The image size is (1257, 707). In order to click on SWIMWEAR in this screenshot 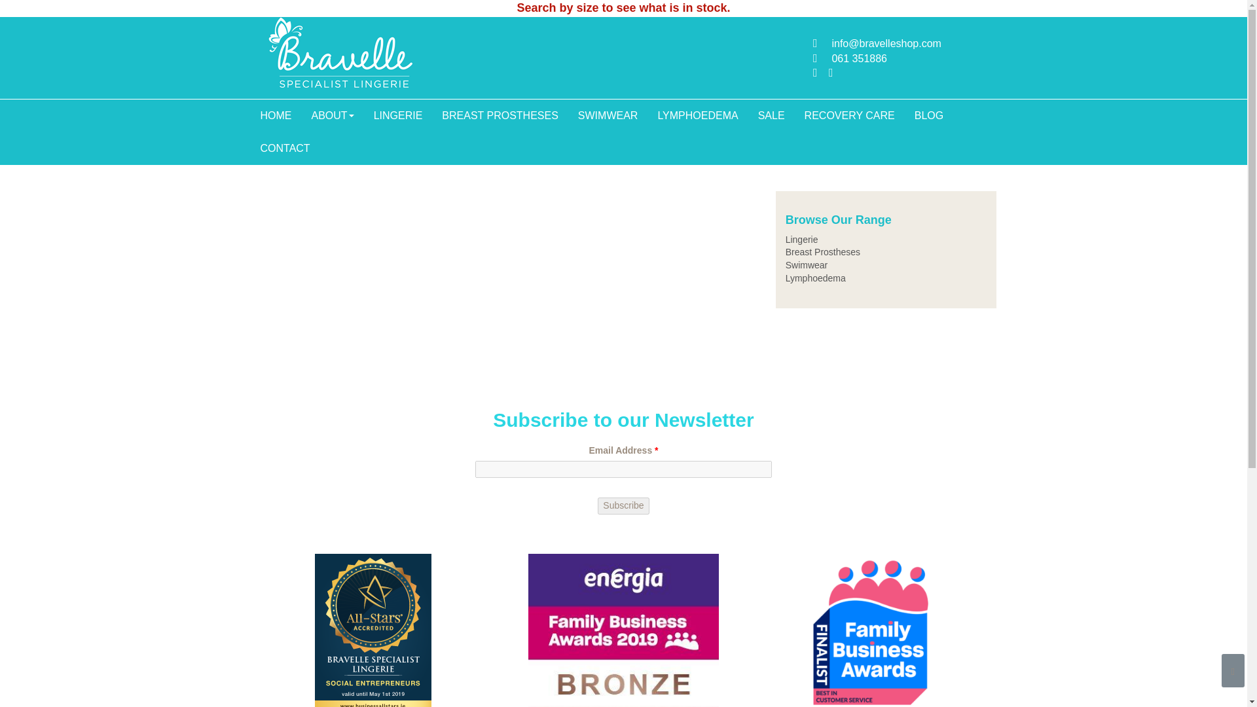, I will do `click(608, 115)`.